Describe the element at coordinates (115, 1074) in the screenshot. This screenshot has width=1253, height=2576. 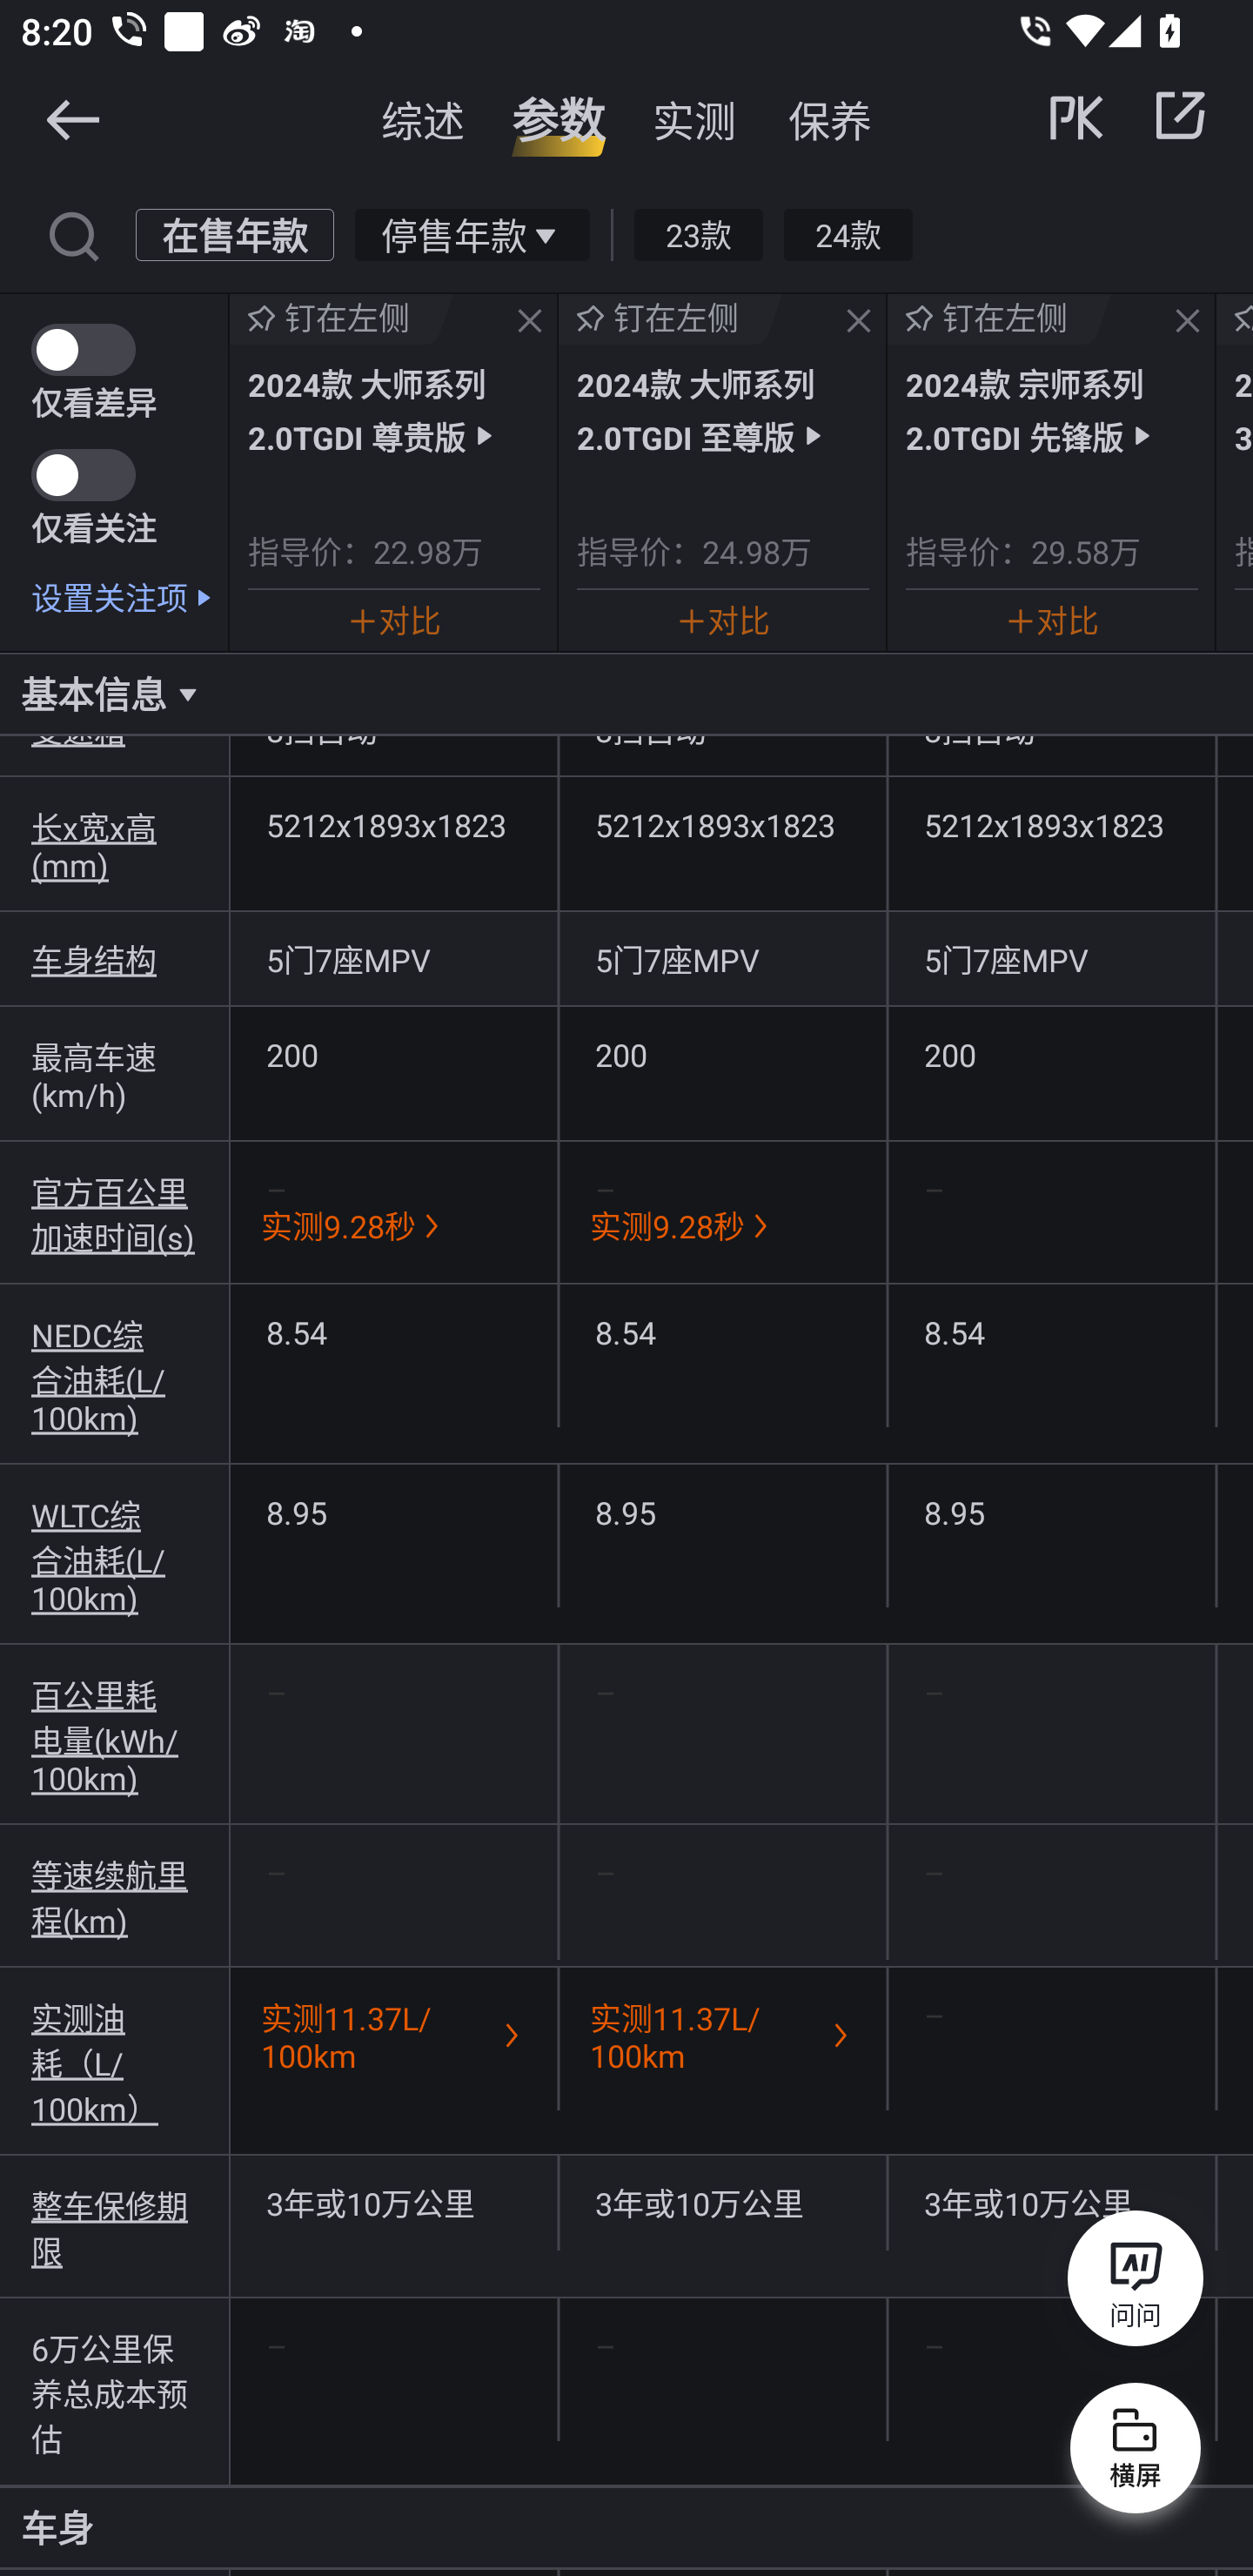
I see `最高车速(km/h)` at that location.